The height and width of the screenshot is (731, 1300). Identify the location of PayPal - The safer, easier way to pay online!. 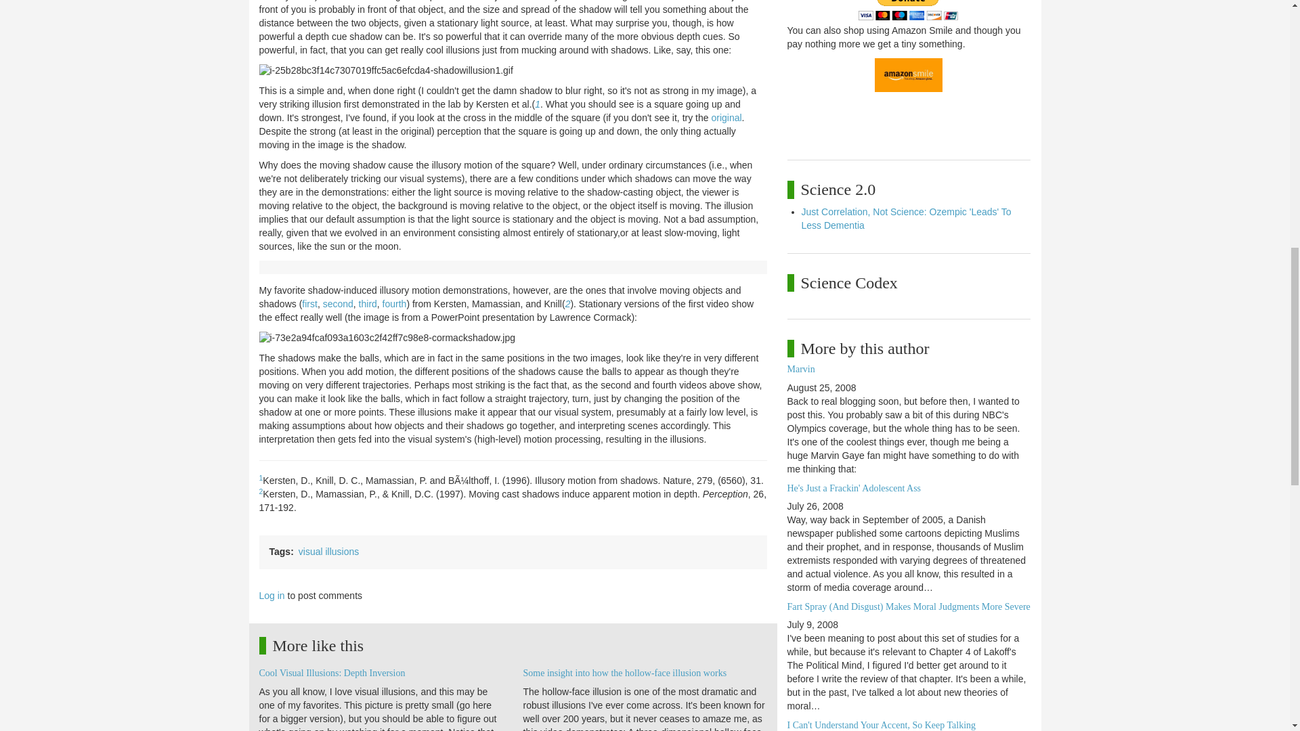
(908, 10).